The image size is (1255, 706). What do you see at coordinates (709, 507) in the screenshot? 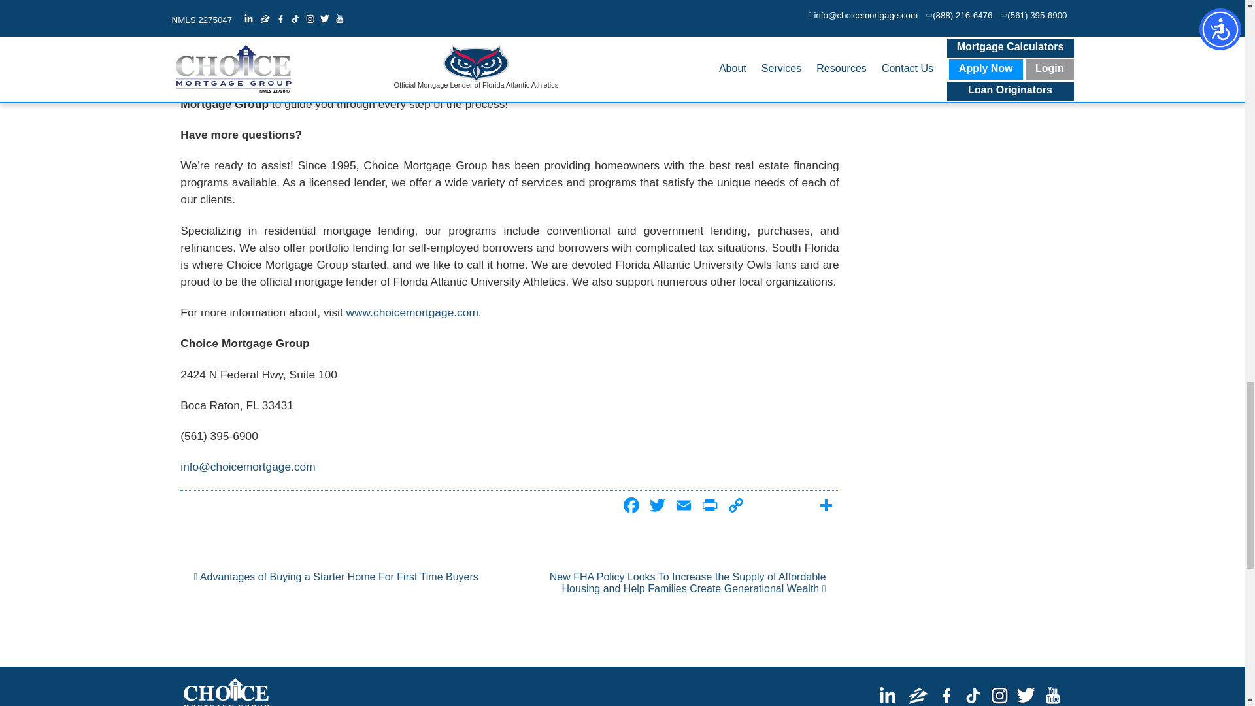
I see `Print` at bounding box center [709, 507].